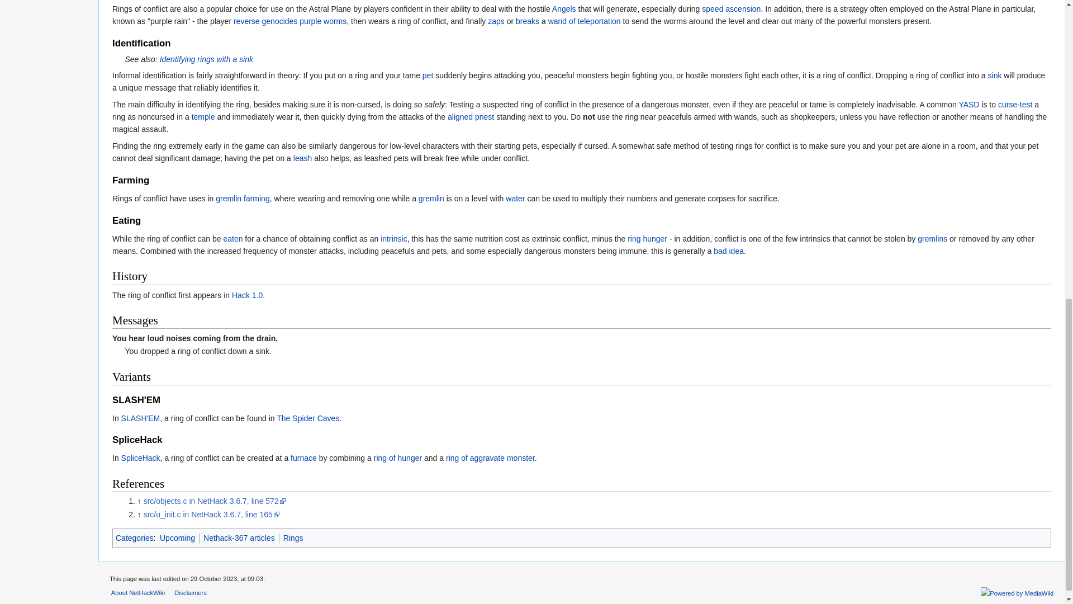 Image resolution: width=1073 pixels, height=604 pixels. What do you see at coordinates (496, 21) in the screenshot?
I see `zaps` at bounding box center [496, 21].